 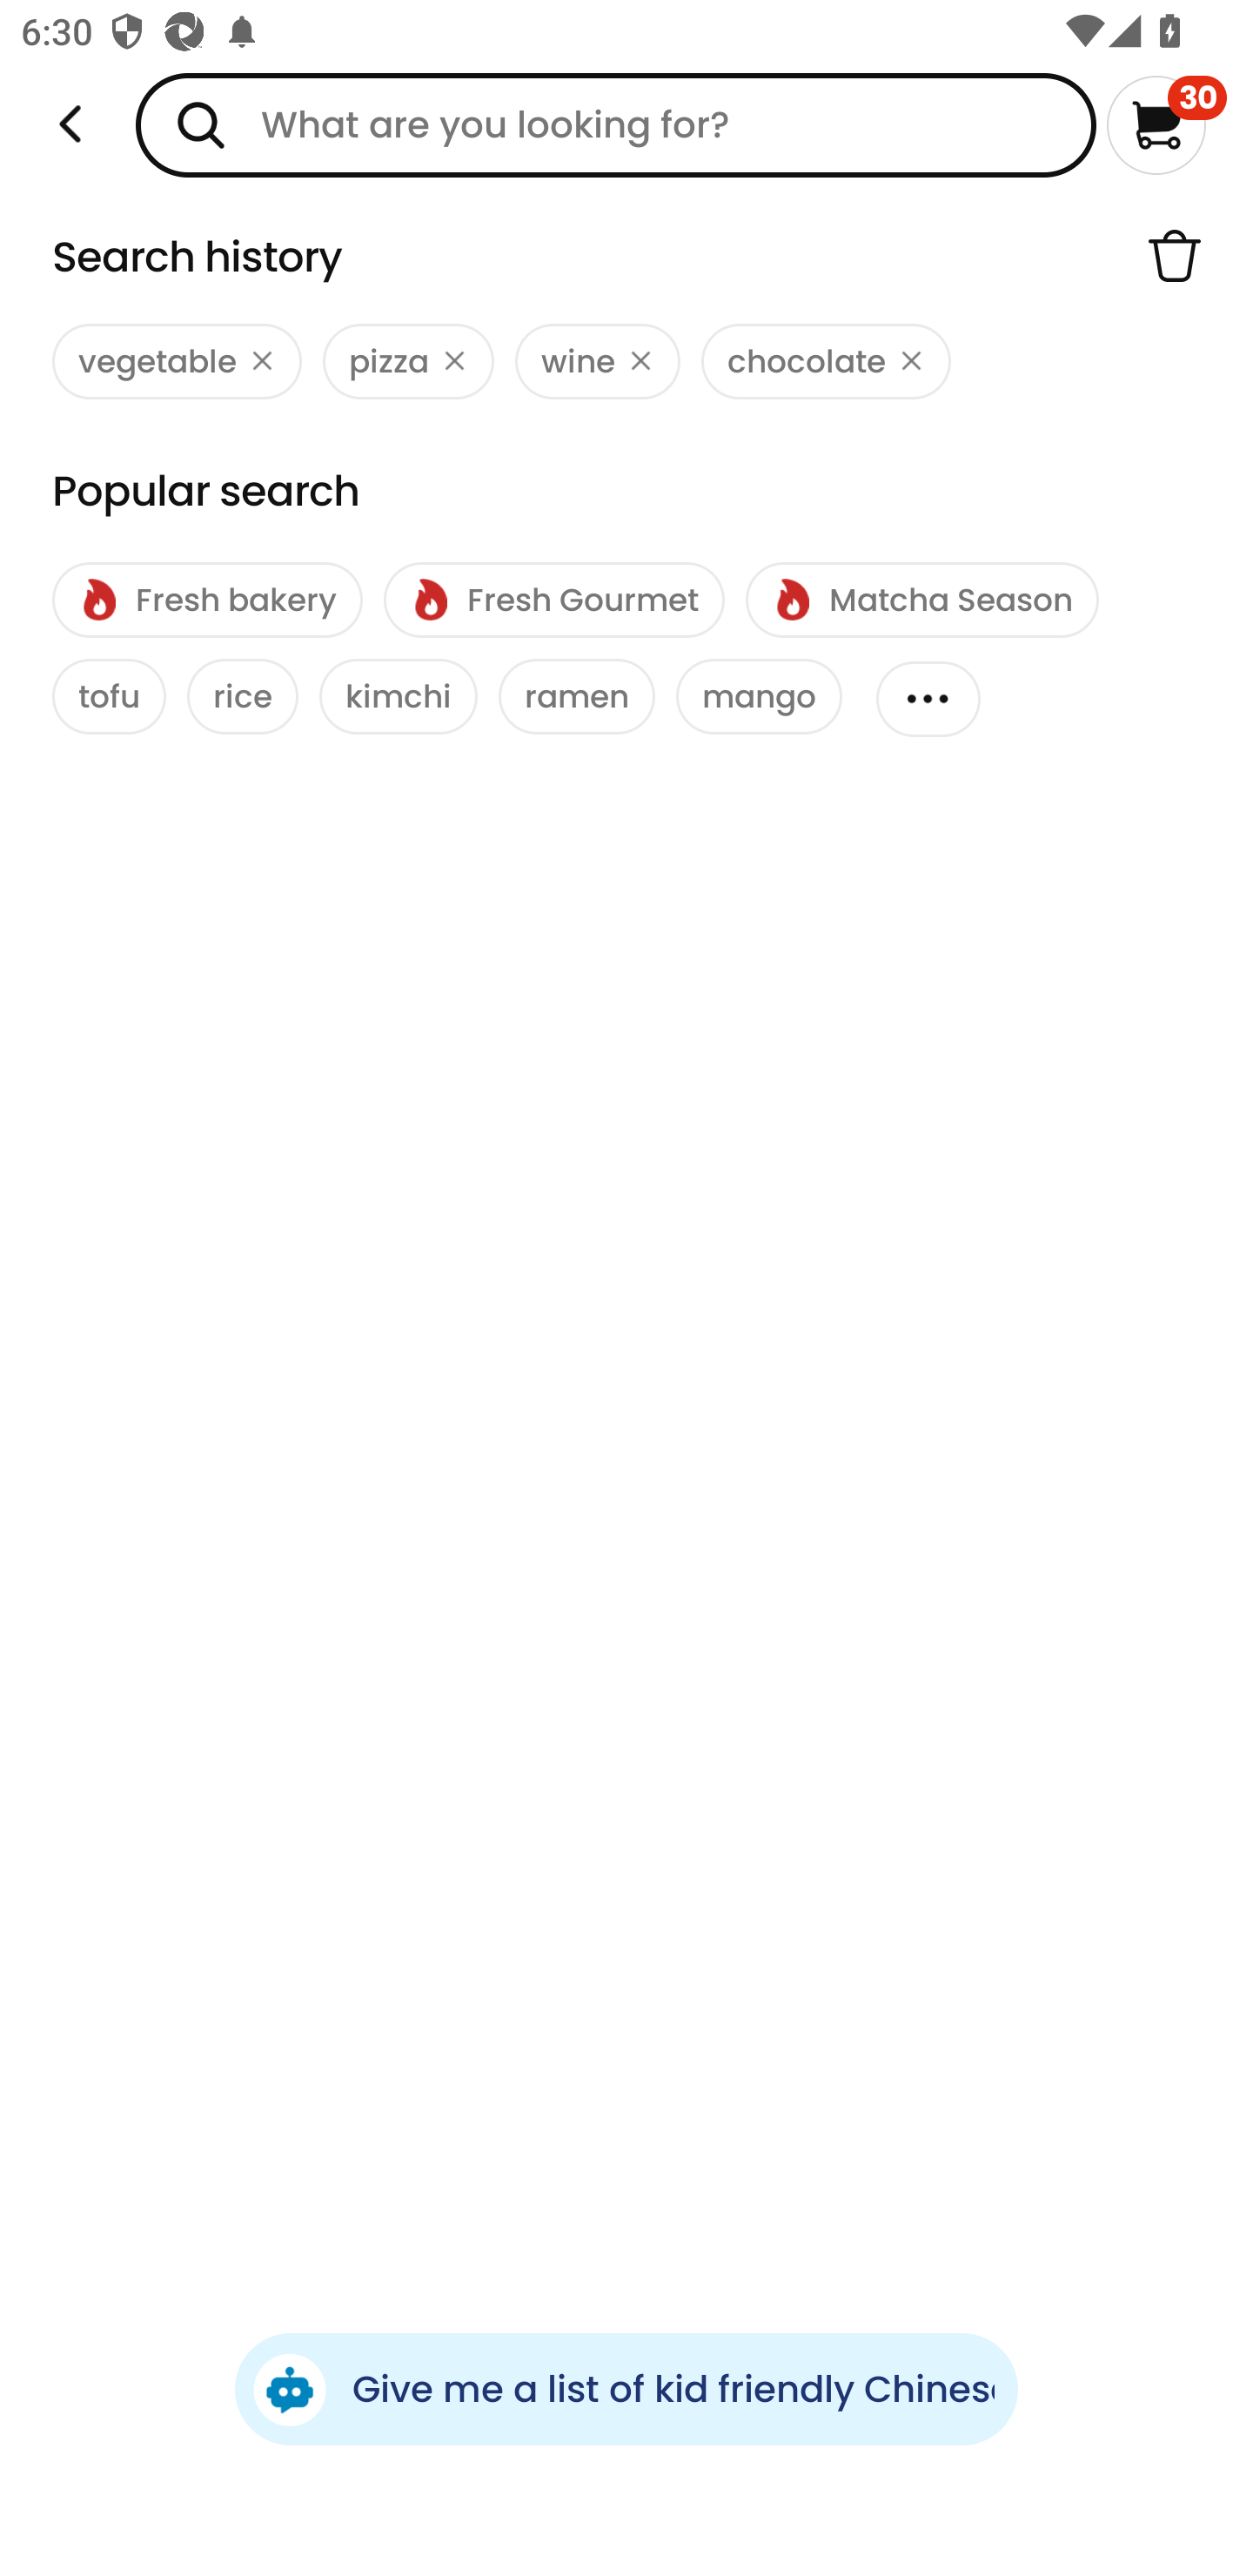 I want to click on What are you looking for?, so click(x=616, y=124).